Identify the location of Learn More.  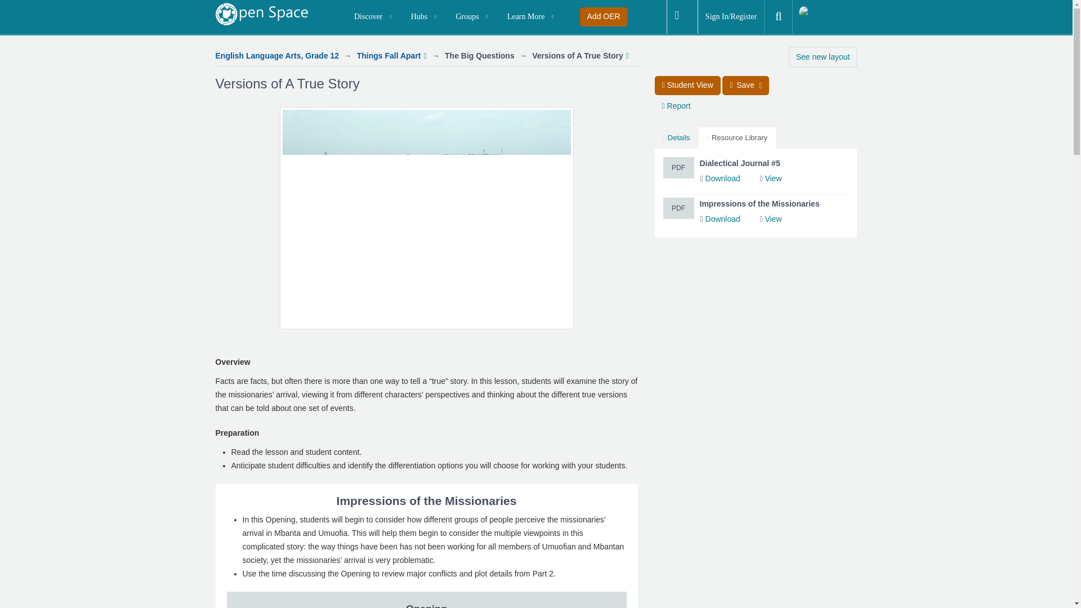
(533, 17).